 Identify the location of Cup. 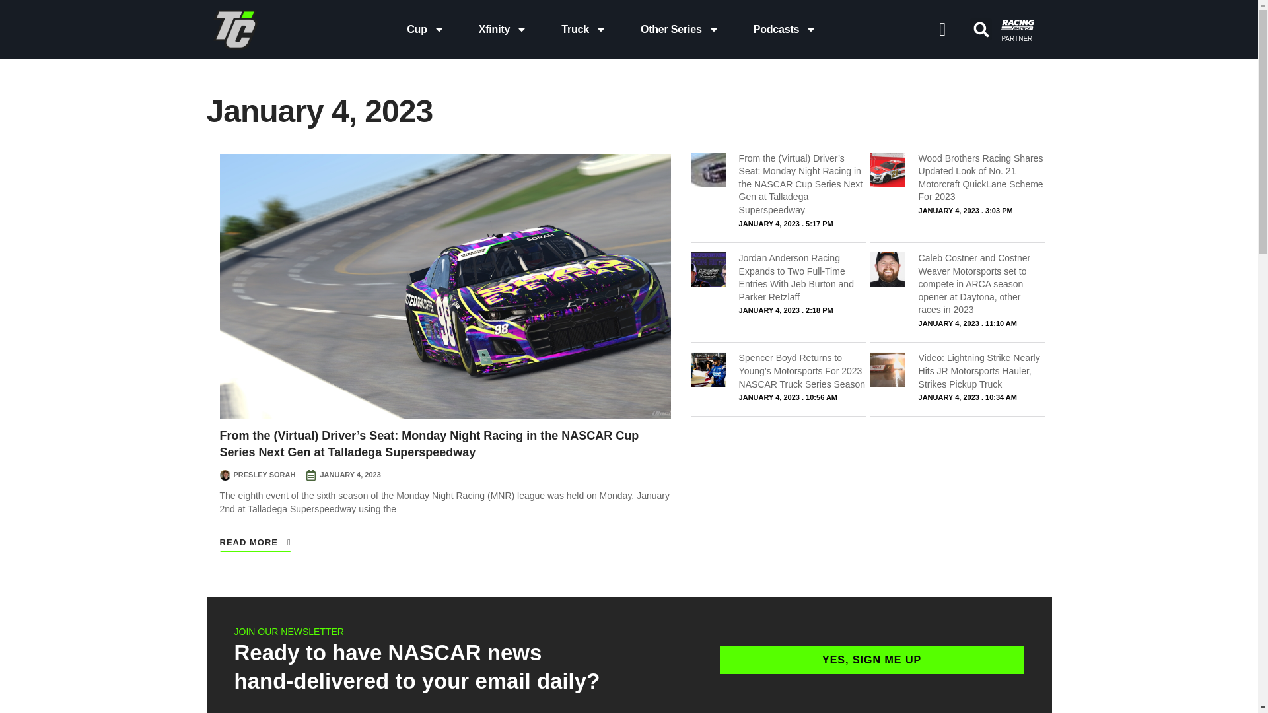
(425, 29).